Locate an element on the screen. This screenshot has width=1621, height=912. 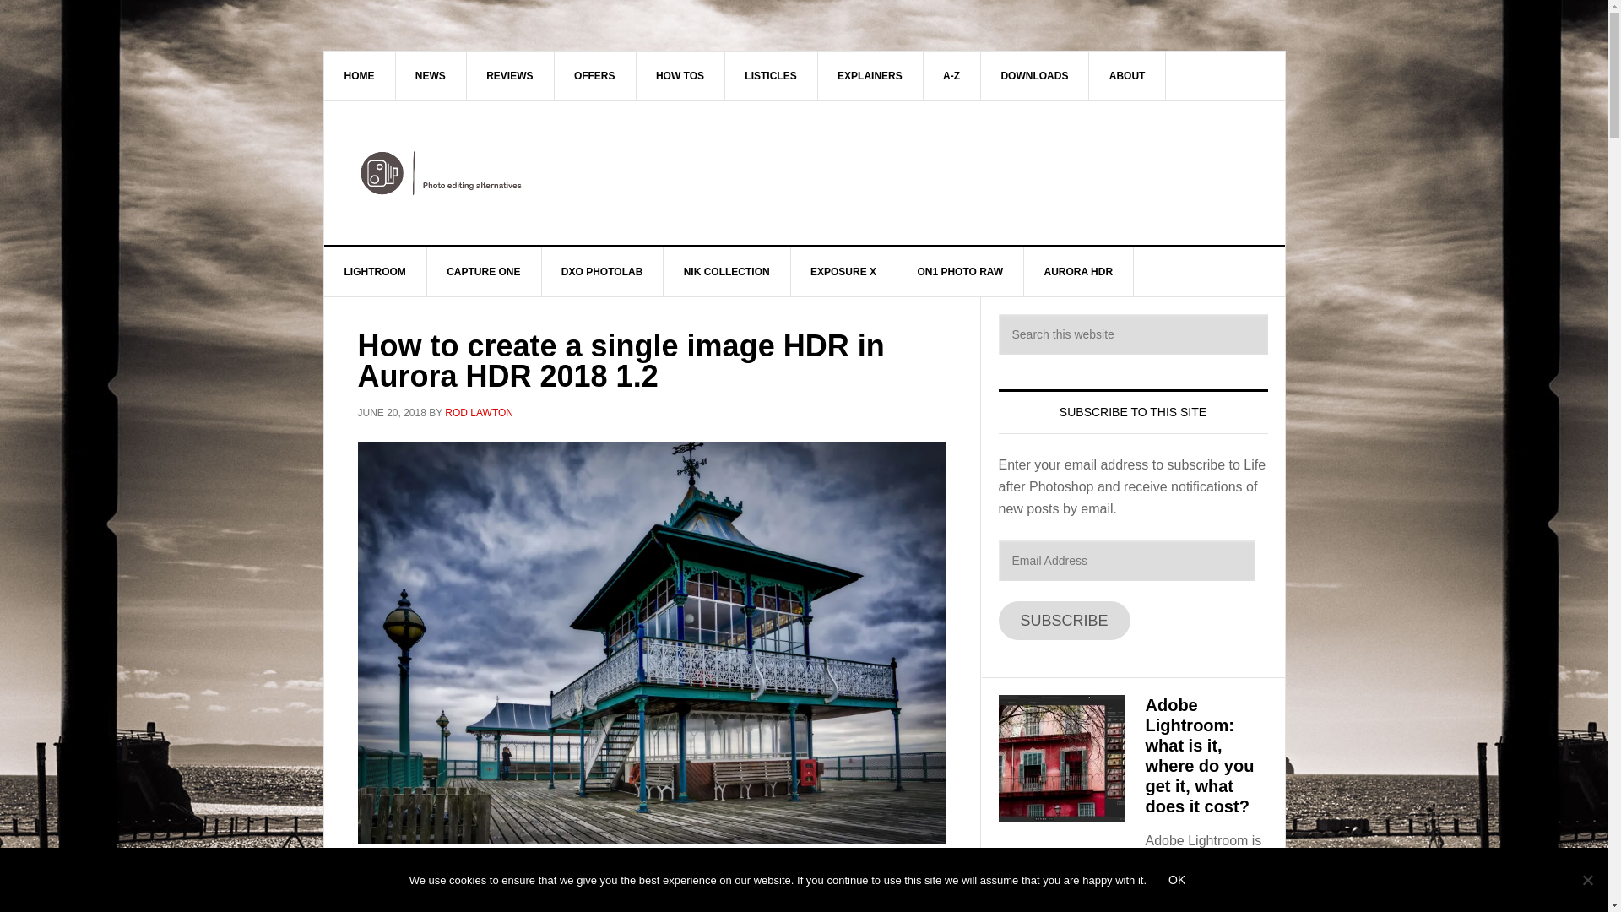
DXO PHOTOLAB is located at coordinates (602, 272).